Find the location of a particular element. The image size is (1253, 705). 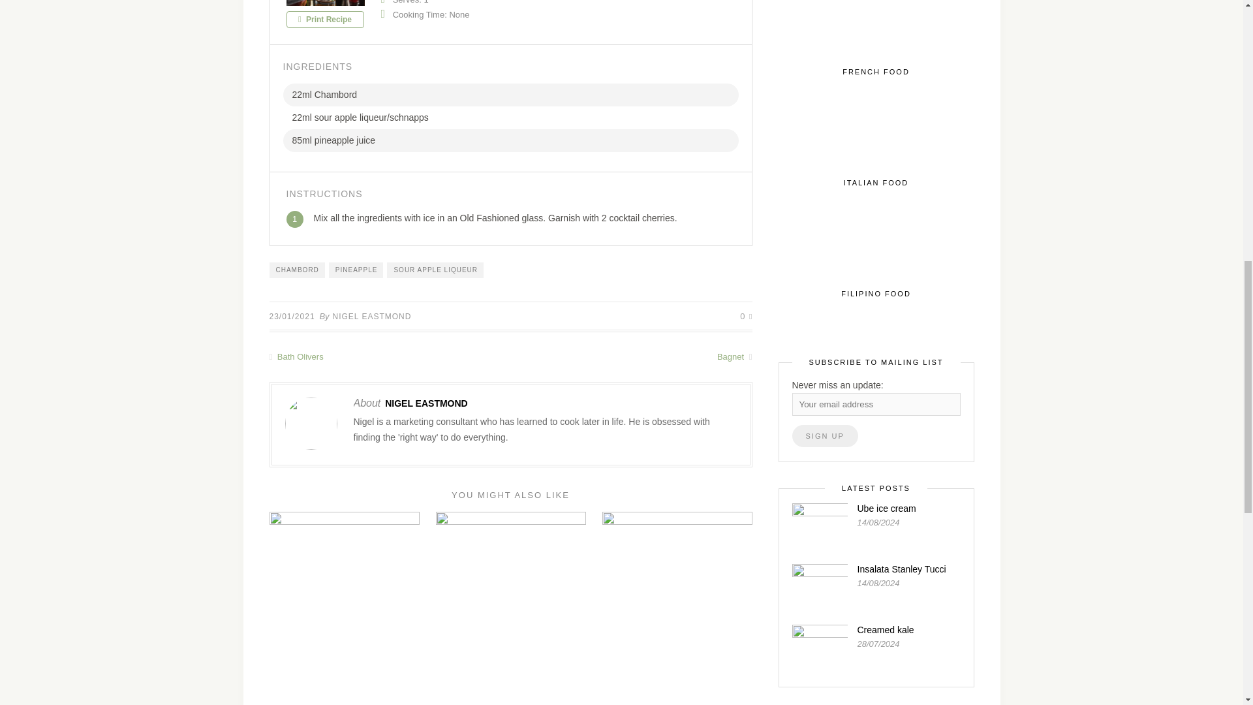

Posts by Nigel Eastmond is located at coordinates (425, 403).